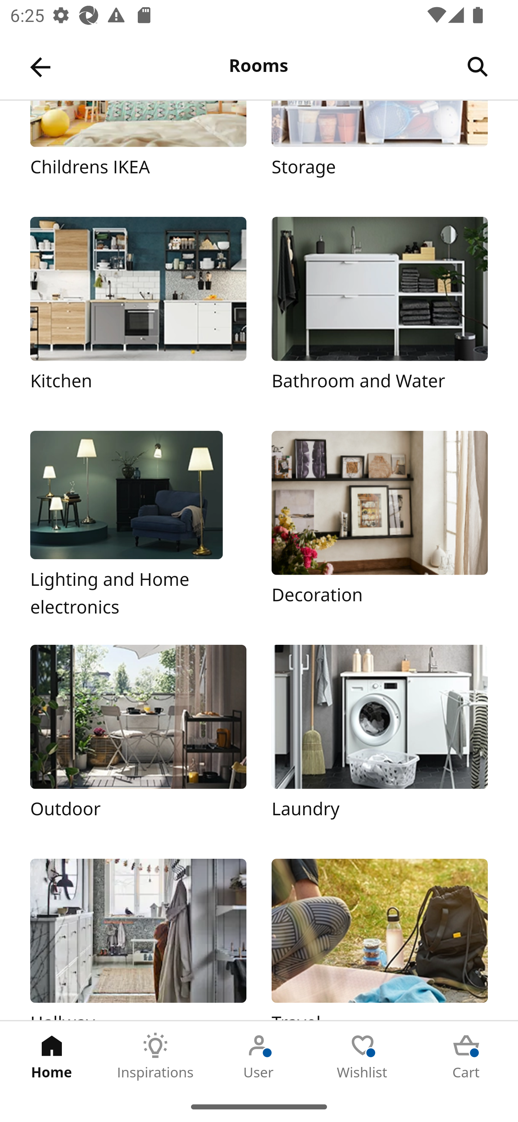  I want to click on Outdoor, so click(138, 739).